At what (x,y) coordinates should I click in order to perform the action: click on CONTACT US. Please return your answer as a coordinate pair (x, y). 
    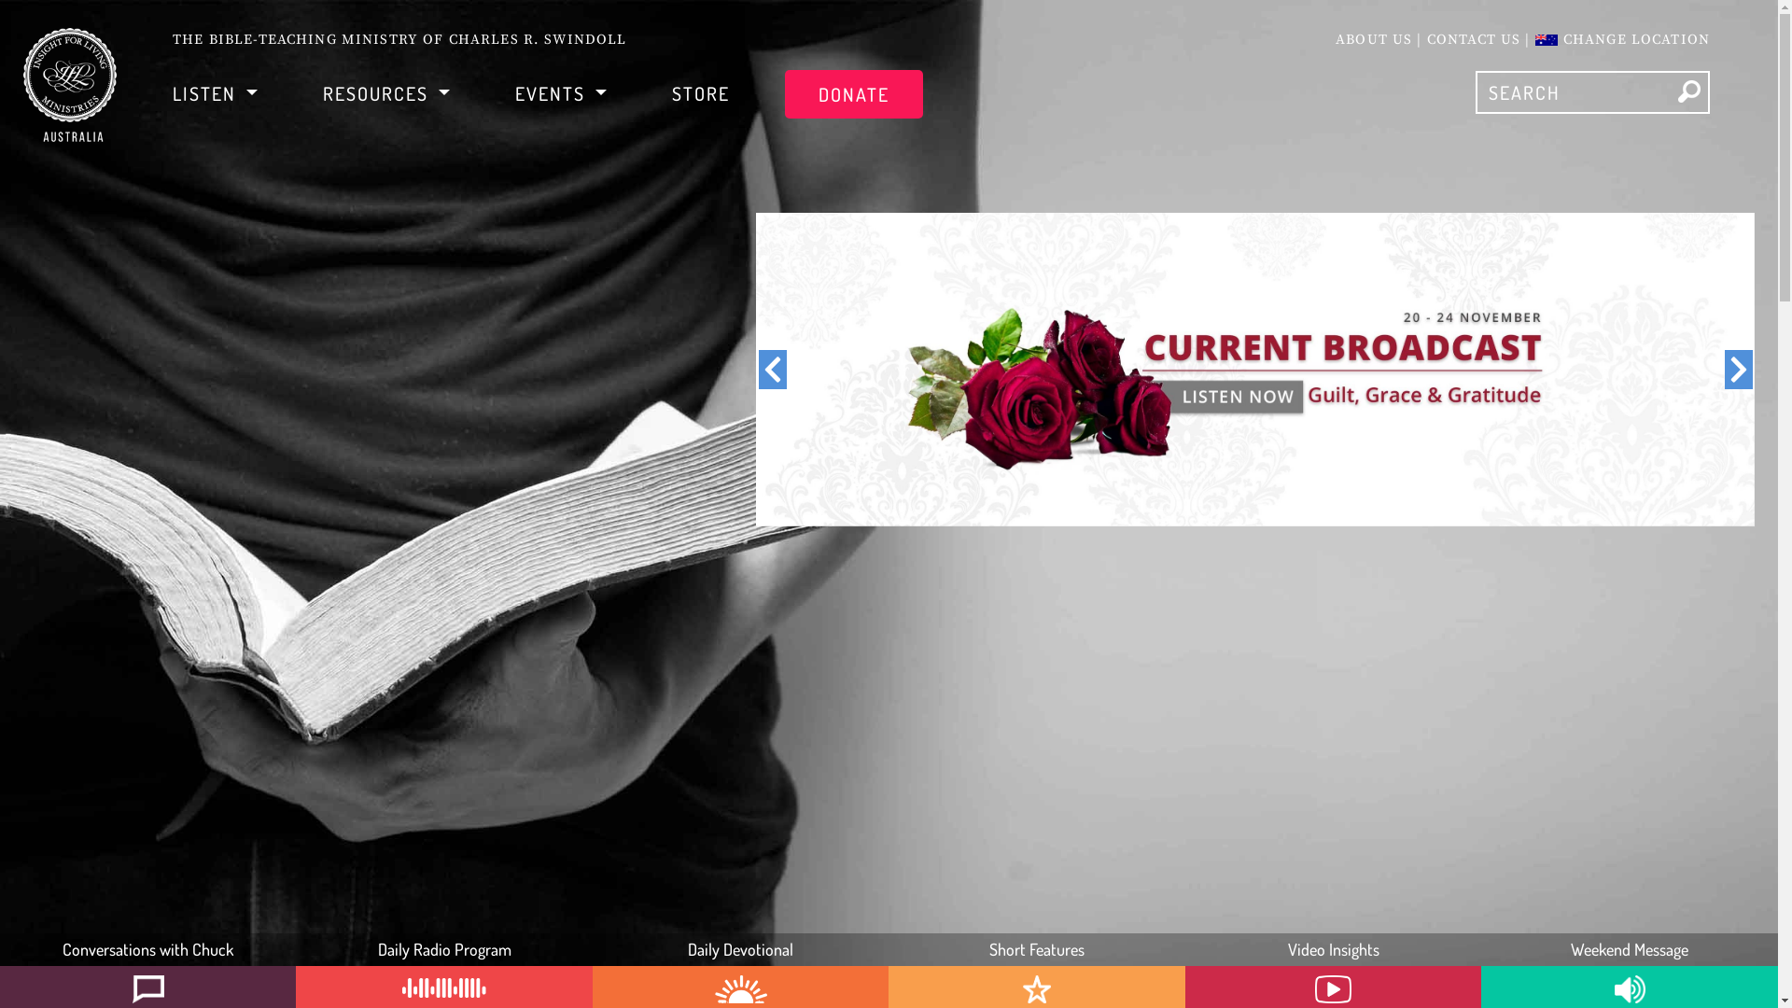
    Looking at the image, I should click on (1475, 39).